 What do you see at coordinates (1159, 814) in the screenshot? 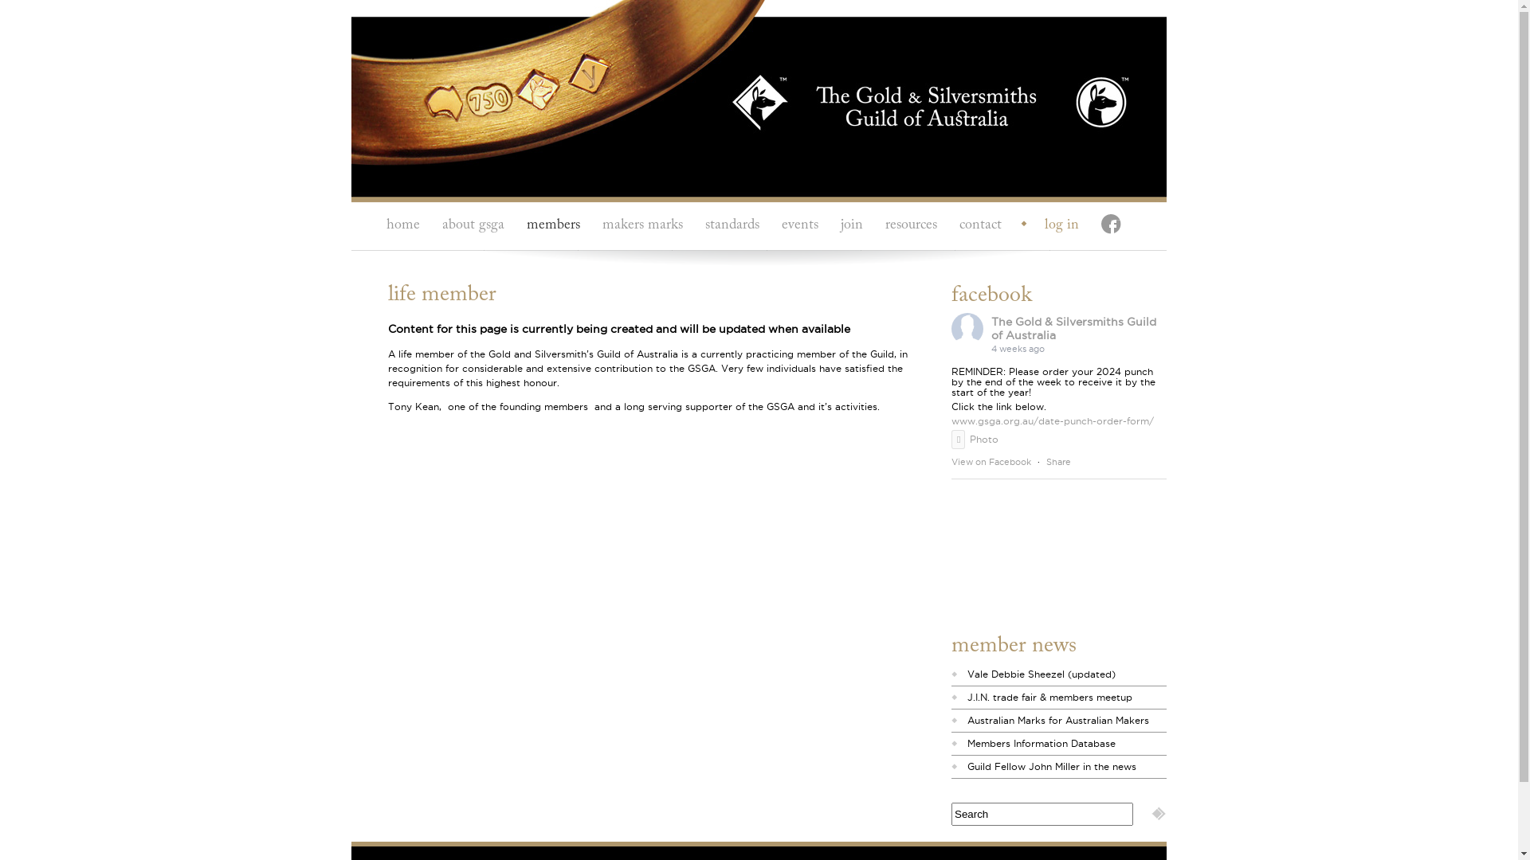
I see `Search` at bounding box center [1159, 814].